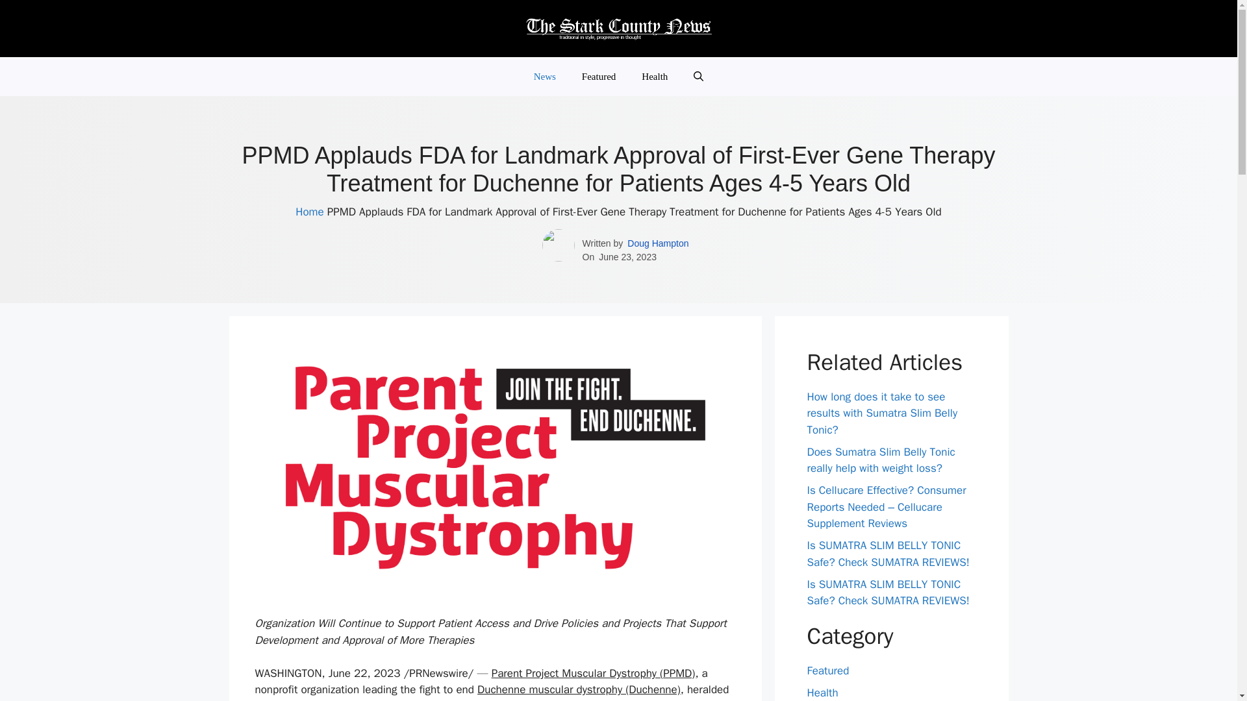 Image resolution: width=1247 pixels, height=701 pixels. What do you see at coordinates (655, 76) in the screenshot?
I see `Health` at bounding box center [655, 76].